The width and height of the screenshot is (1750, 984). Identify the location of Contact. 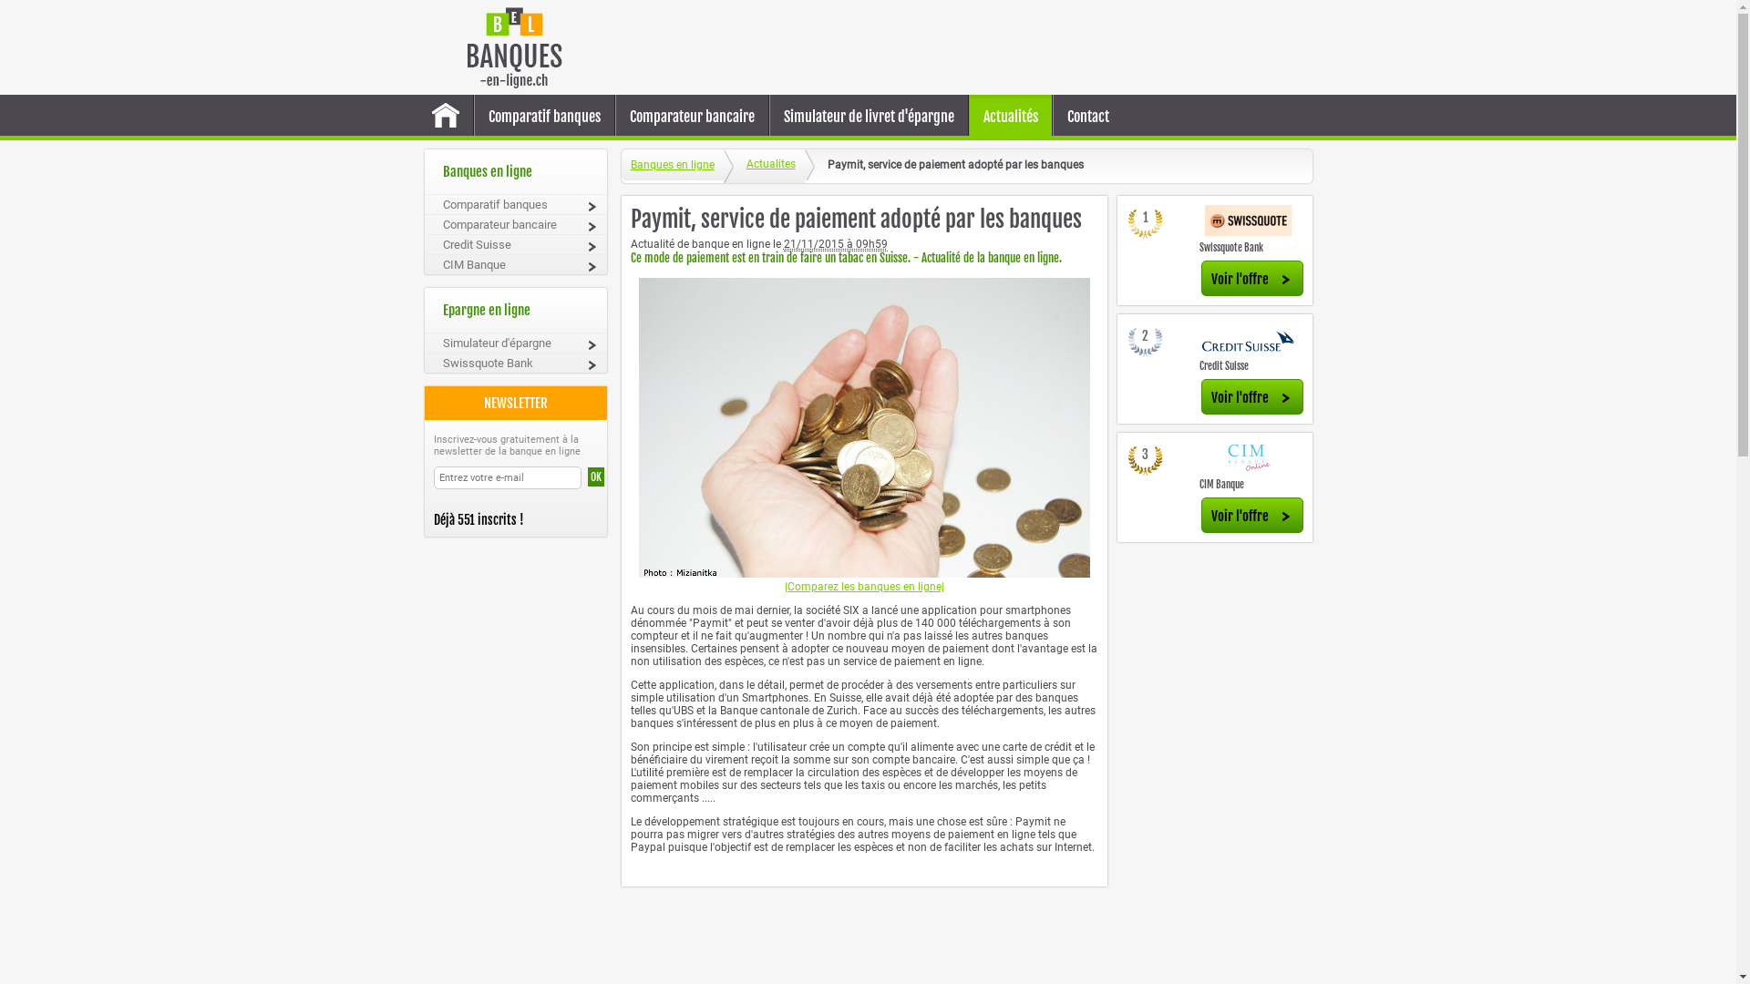
(1088, 117).